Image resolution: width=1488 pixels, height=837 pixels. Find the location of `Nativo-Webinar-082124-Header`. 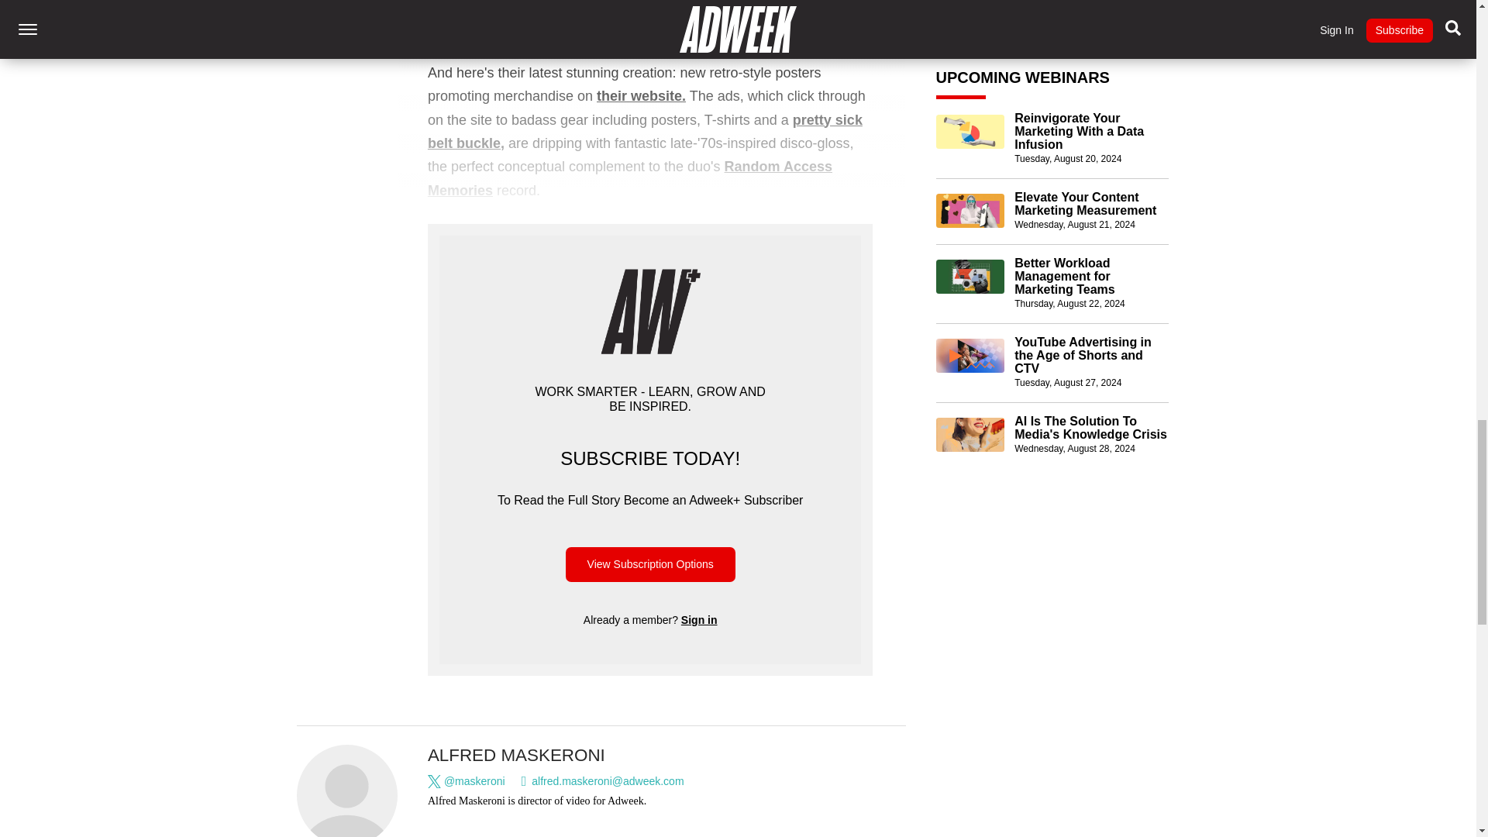

Nativo-Webinar-082124-Header is located at coordinates (970, 146).